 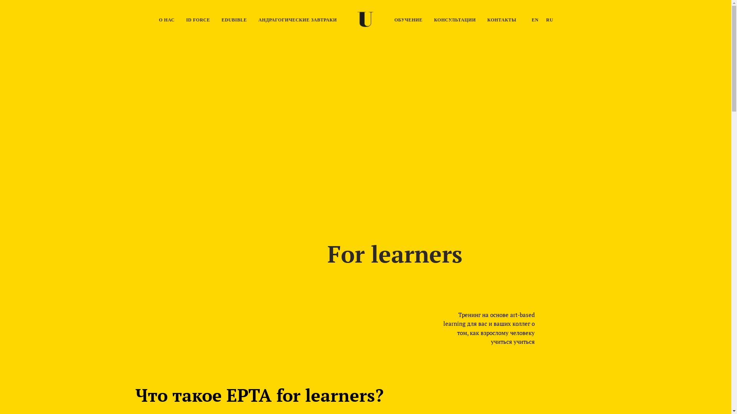 What do you see at coordinates (535, 20) in the screenshot?
I see `EN` at bounding box center [535, 20].